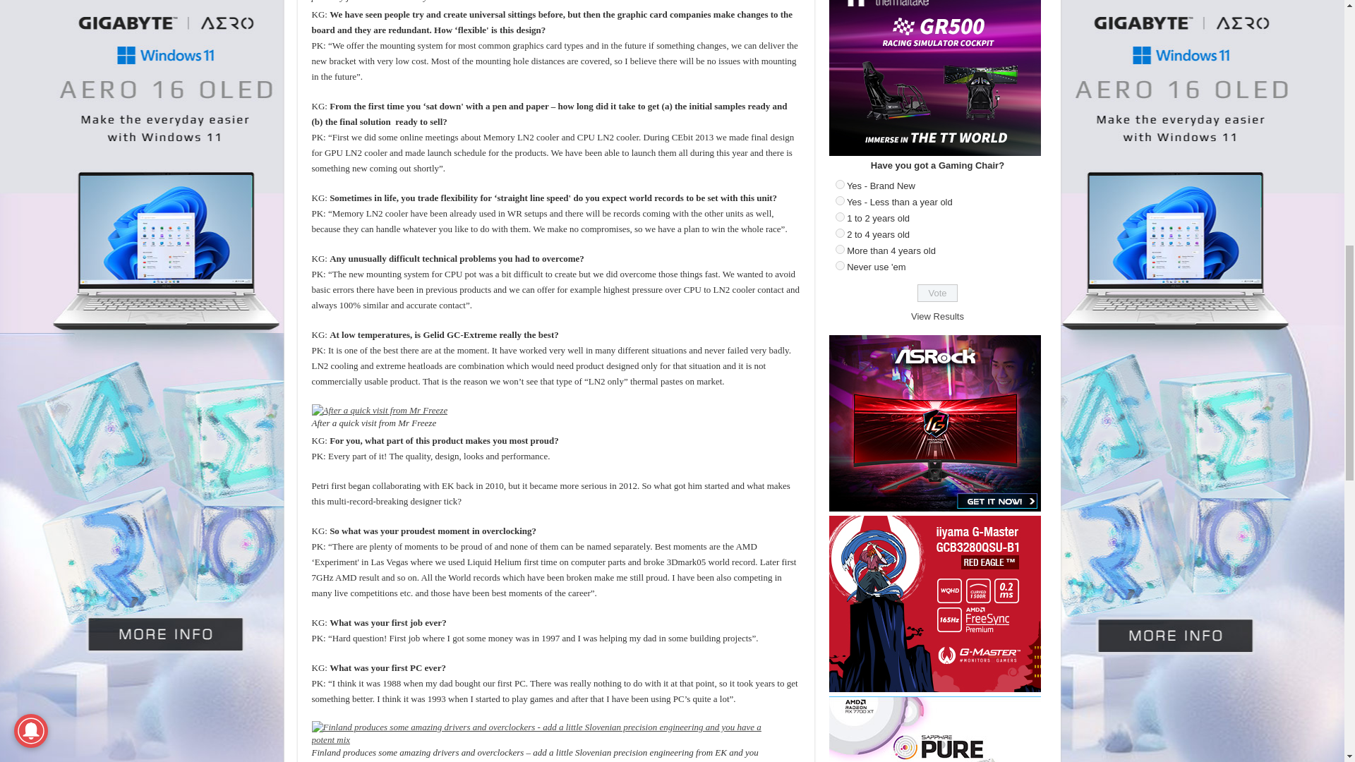 The height and width of the screenshot is (762, 1355). I want to click on 1376, so click(840, 233).